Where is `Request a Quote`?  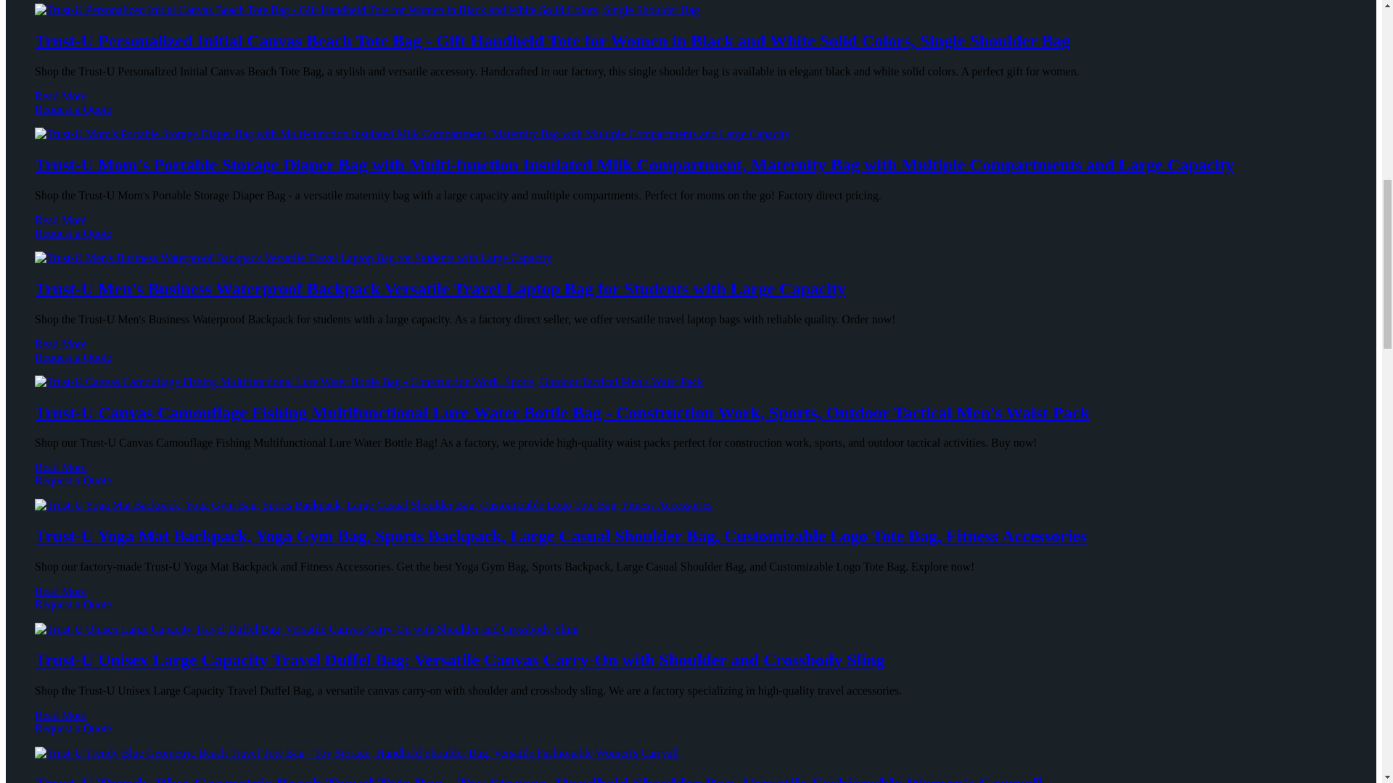 Request a Quote is located at coordinates (691, 239).